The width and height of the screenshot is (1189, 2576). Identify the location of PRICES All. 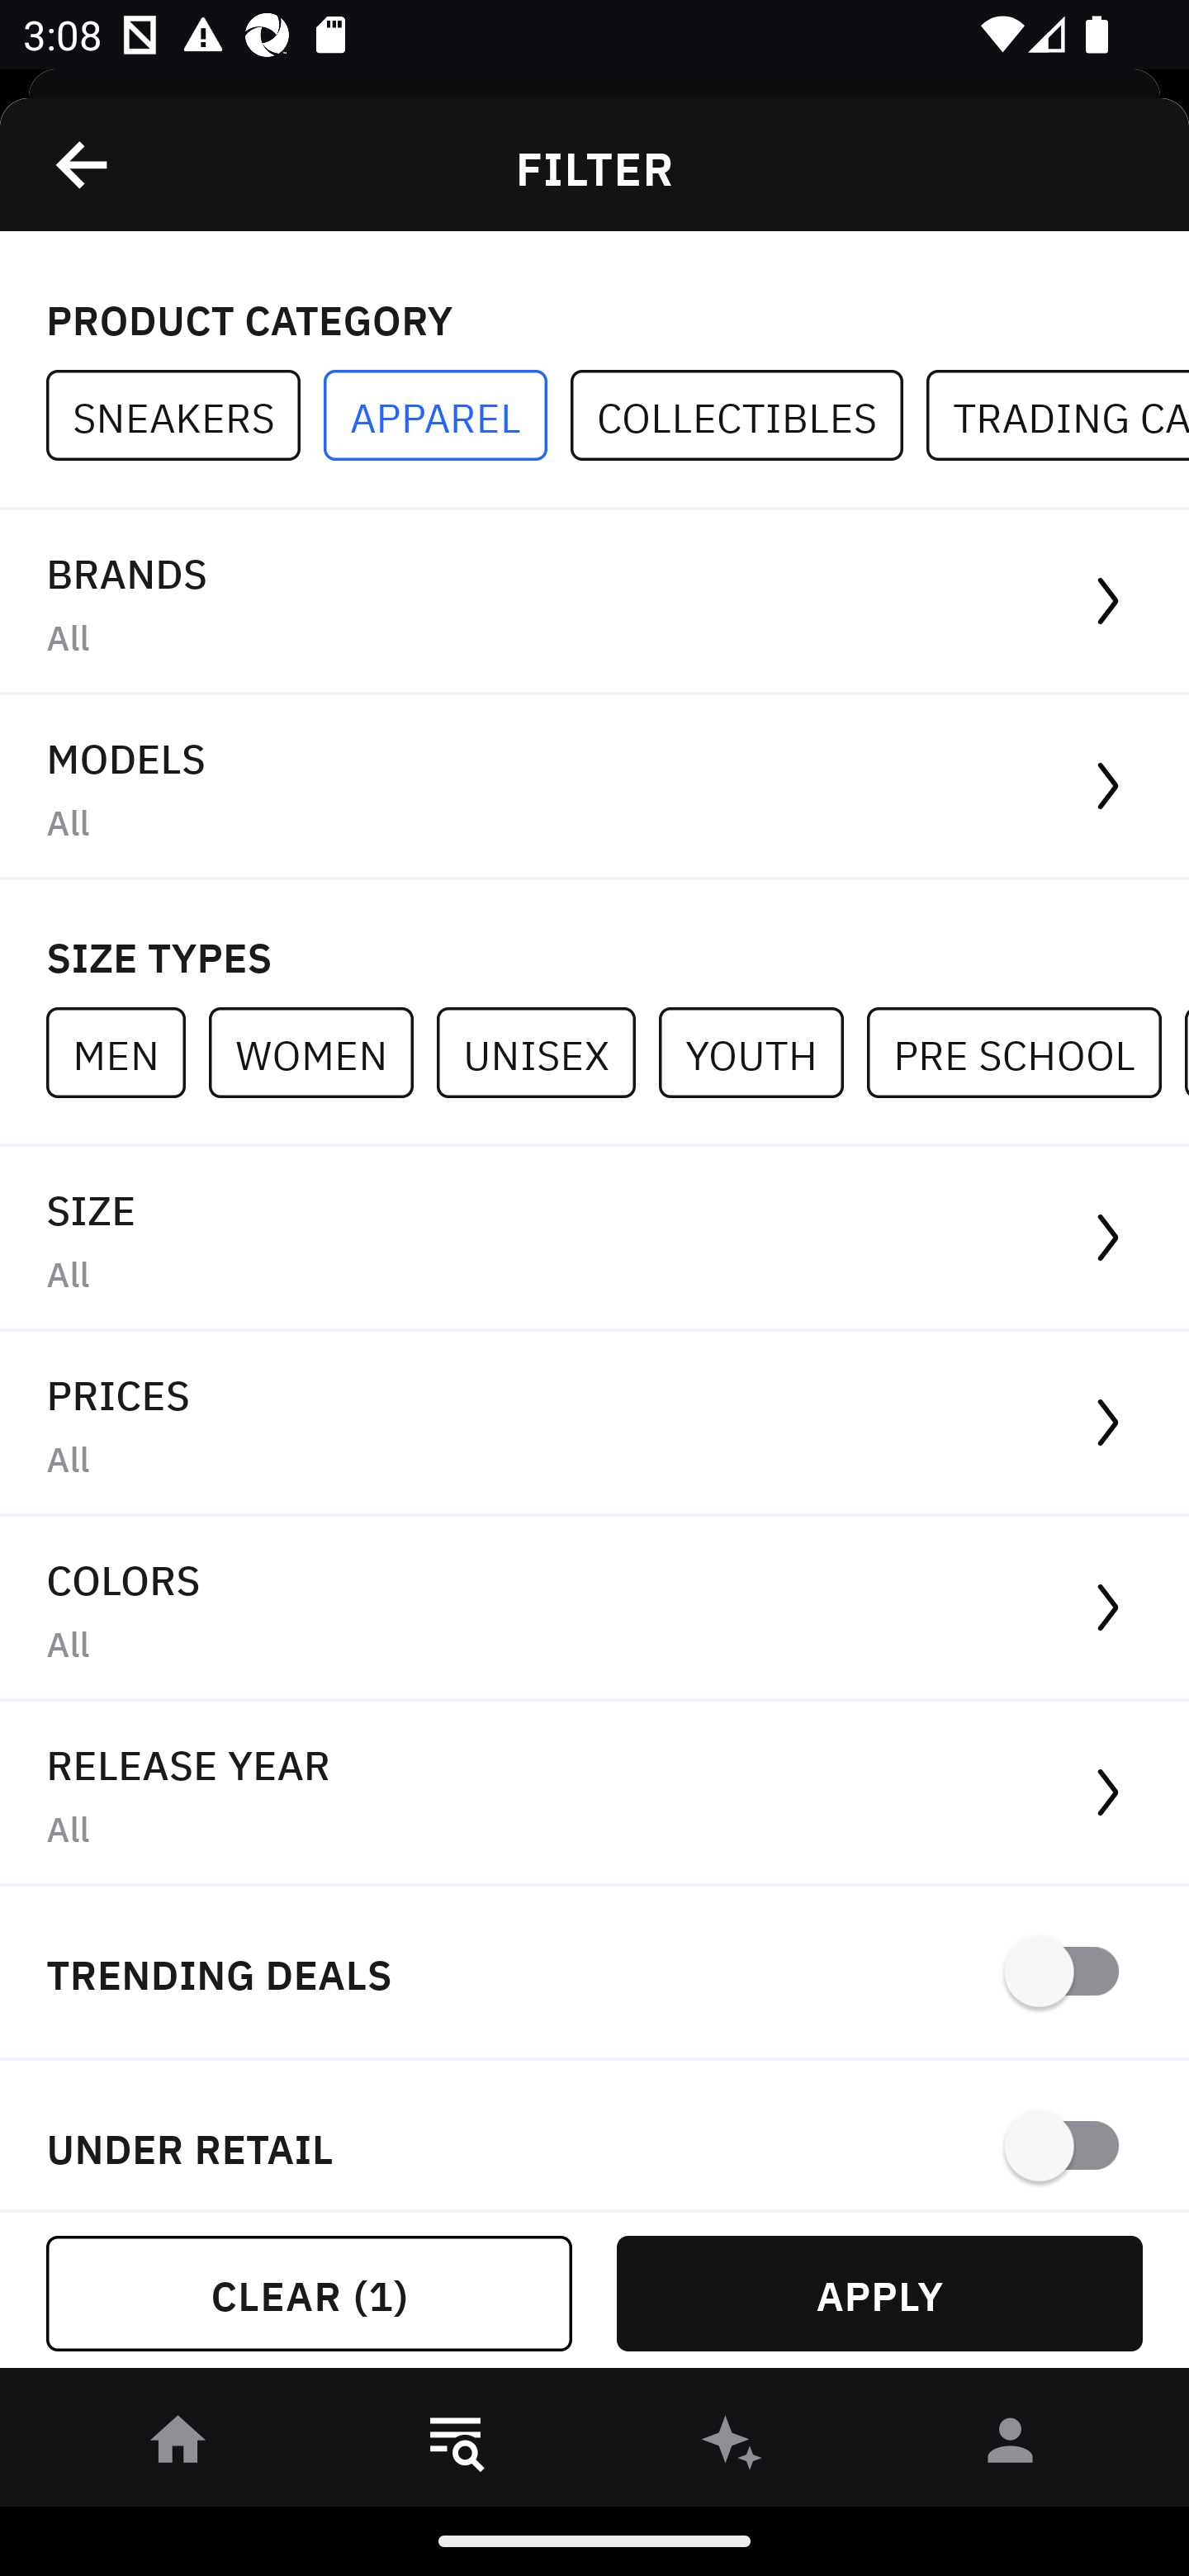
(594, 1424).